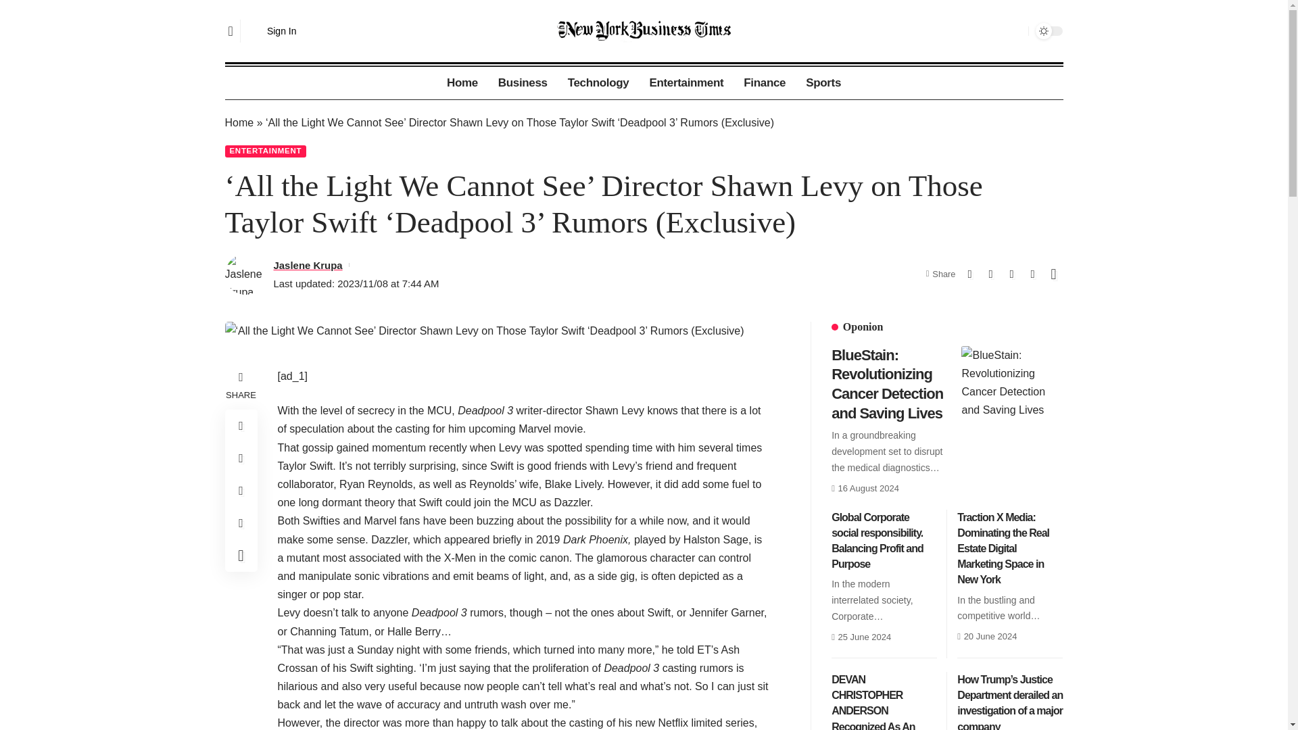 The width and height of the screenshot is (1298, 730). I want to click on Jaslene Krupa, so click(307, 265).